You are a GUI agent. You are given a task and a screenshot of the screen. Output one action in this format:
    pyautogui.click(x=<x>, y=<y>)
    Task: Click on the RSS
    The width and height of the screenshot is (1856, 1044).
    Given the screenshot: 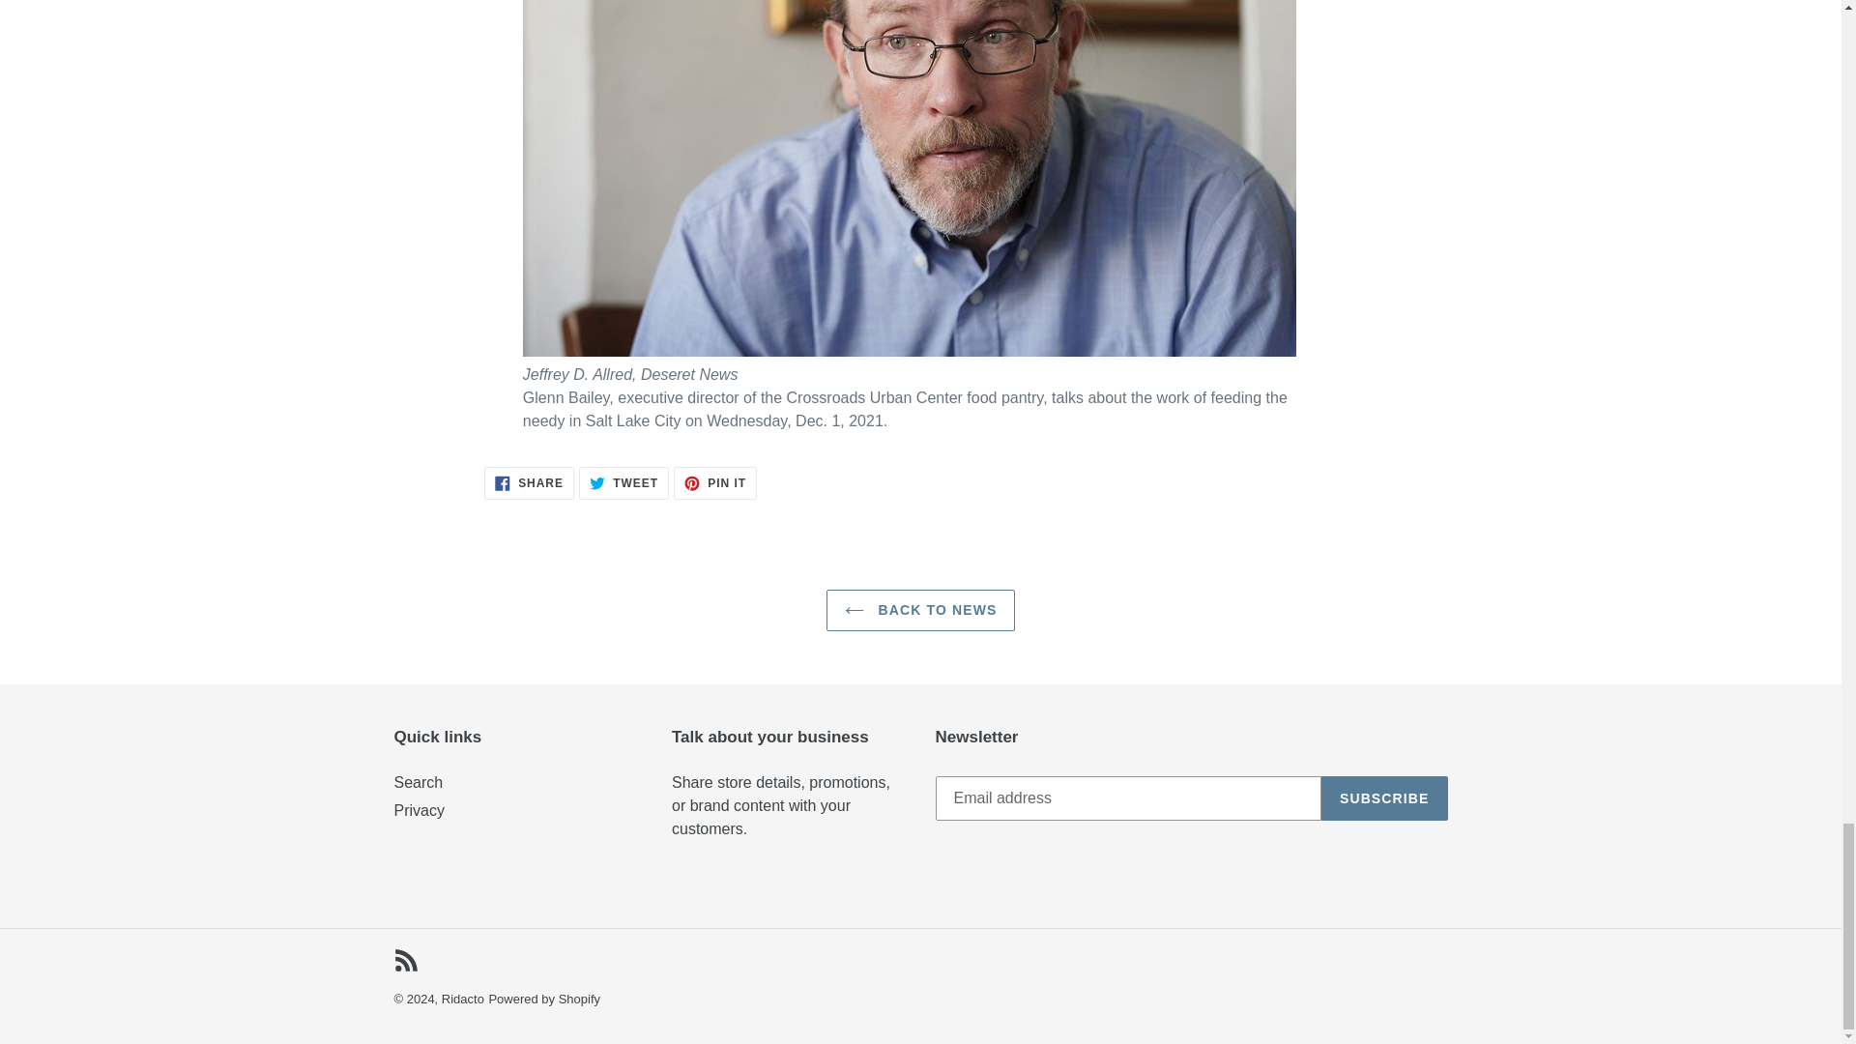 What is the action you would take?
    pyautogui.click(x=420, y=810)
    